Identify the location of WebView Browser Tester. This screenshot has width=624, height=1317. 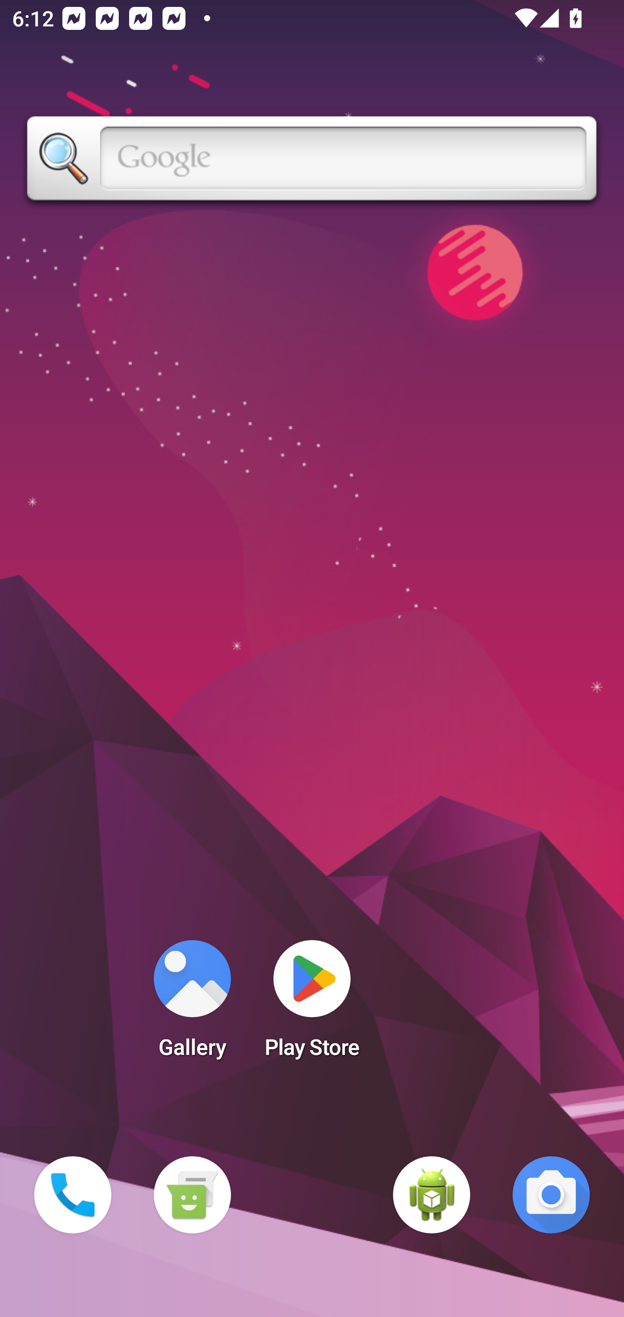
(432, 1195).